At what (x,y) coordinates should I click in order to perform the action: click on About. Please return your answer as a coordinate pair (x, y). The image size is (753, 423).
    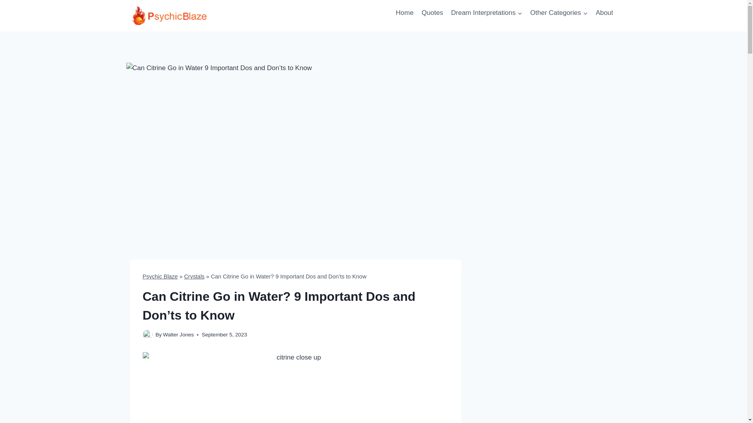
    Looking at the image, I should click on (605, 13).